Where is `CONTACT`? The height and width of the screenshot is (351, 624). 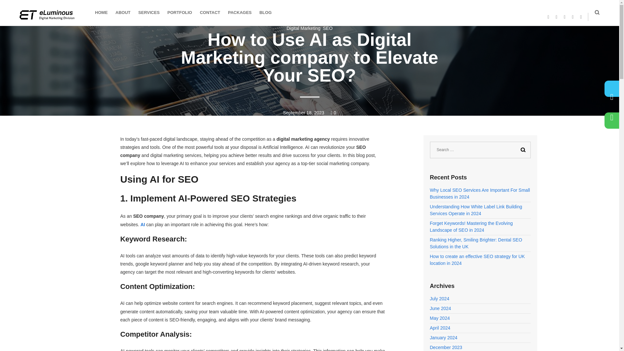
CONTACT is located at coordinates (210, 13).